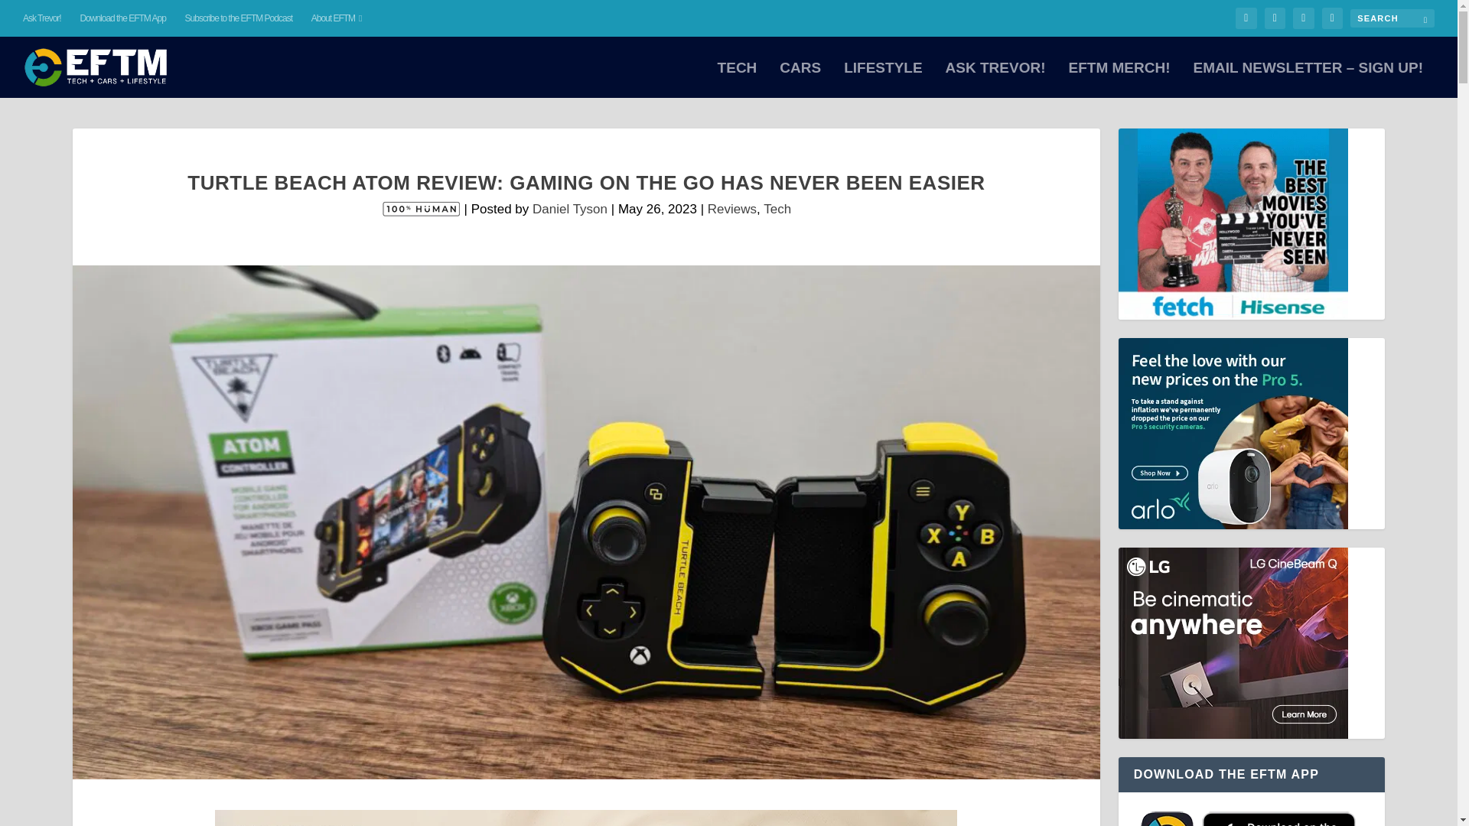  Describe the element at coordinates (1119, 80) in the screenshot. I see `EFTM MERCH!` at that location.